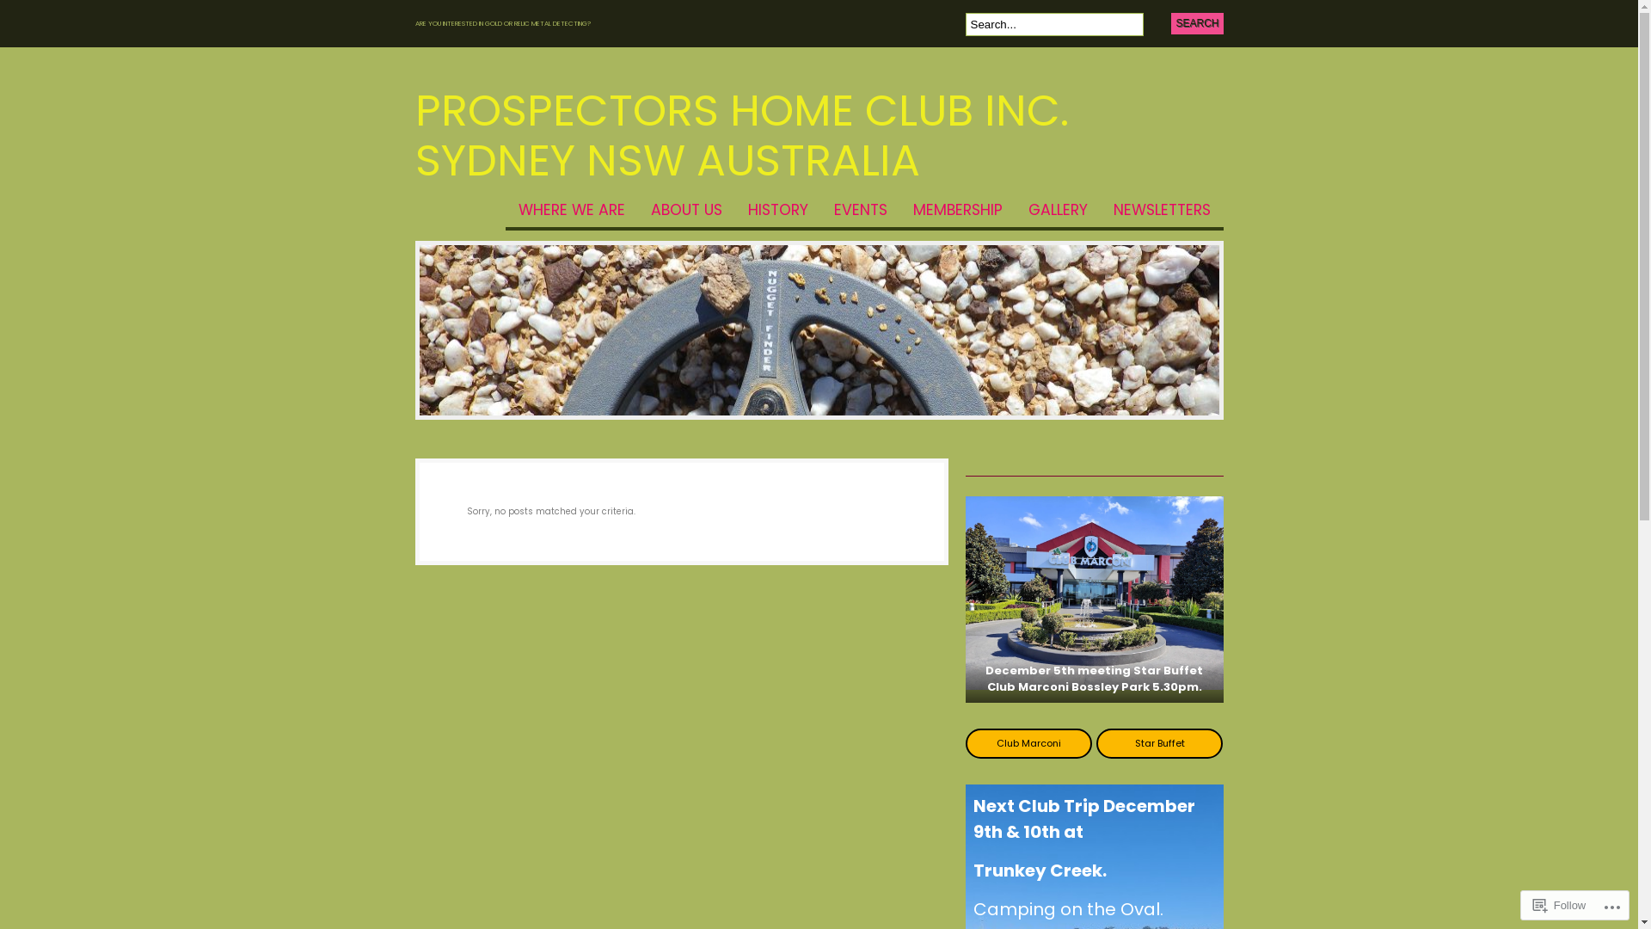 The image size is (1651, 929). What do you see at coordinates (1197, 24) in the screenshot?
I see `Search` at bounding box center [1197, 24].